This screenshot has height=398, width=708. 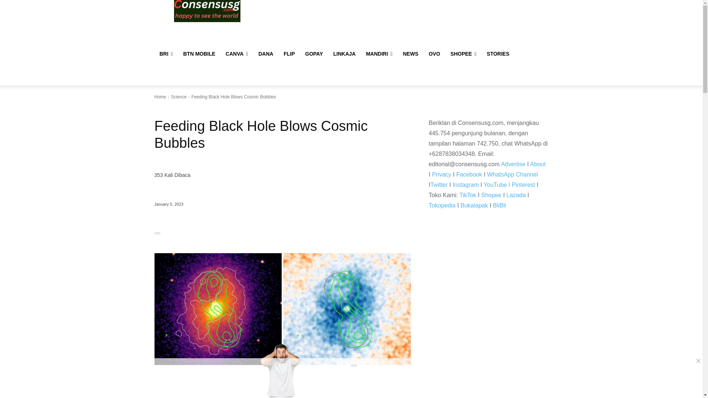 What do you see at coordinates (265, 54) in the screenshot?
I see `DANA` at bounding box center [265, 54].